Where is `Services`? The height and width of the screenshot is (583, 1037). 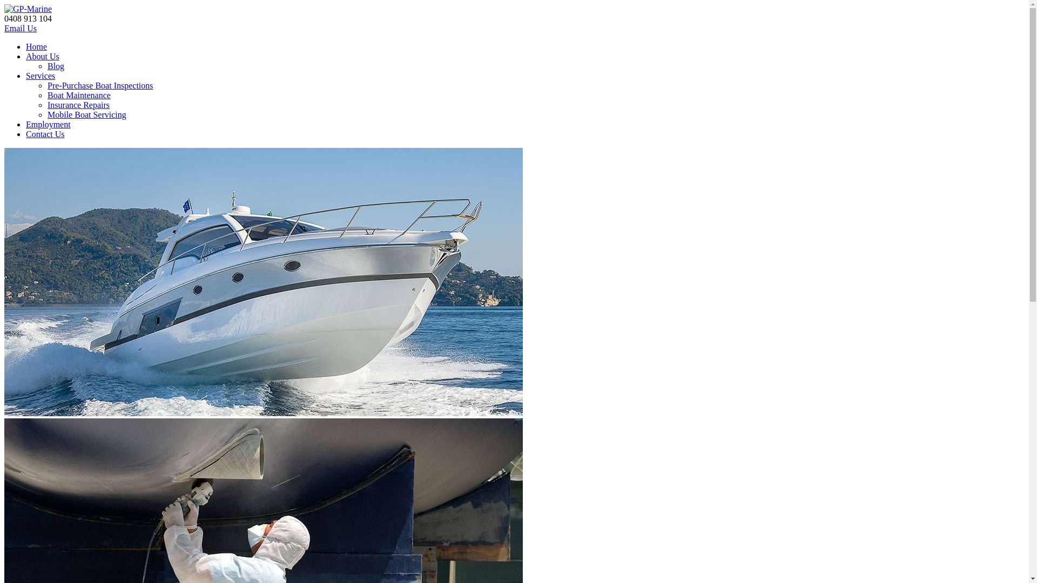
Services is located at coordinates (41, 76).